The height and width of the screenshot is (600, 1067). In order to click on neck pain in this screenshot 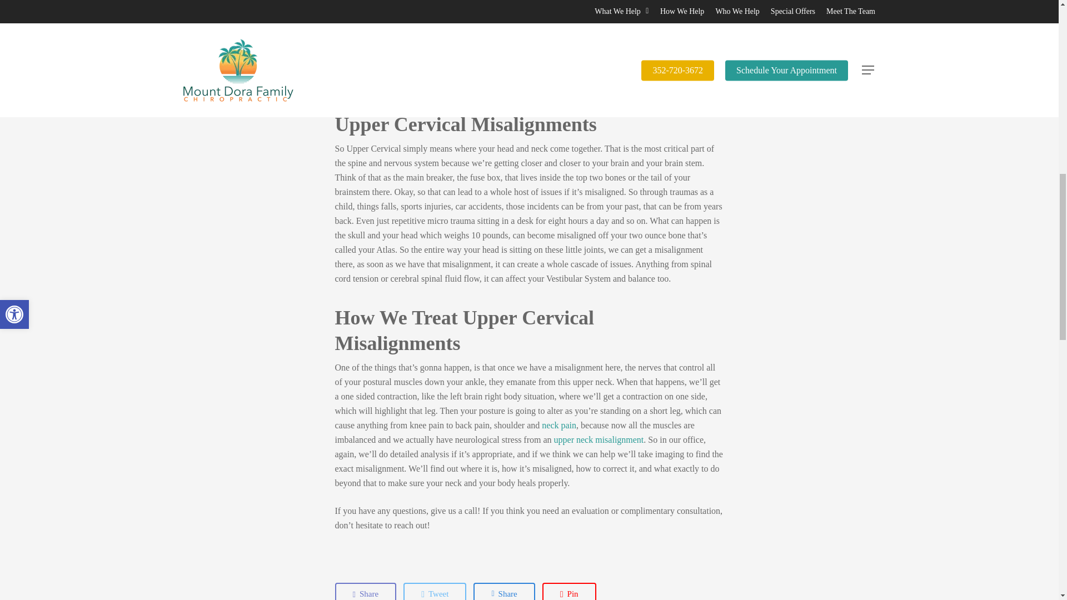, I will do `click(483, 85)`.